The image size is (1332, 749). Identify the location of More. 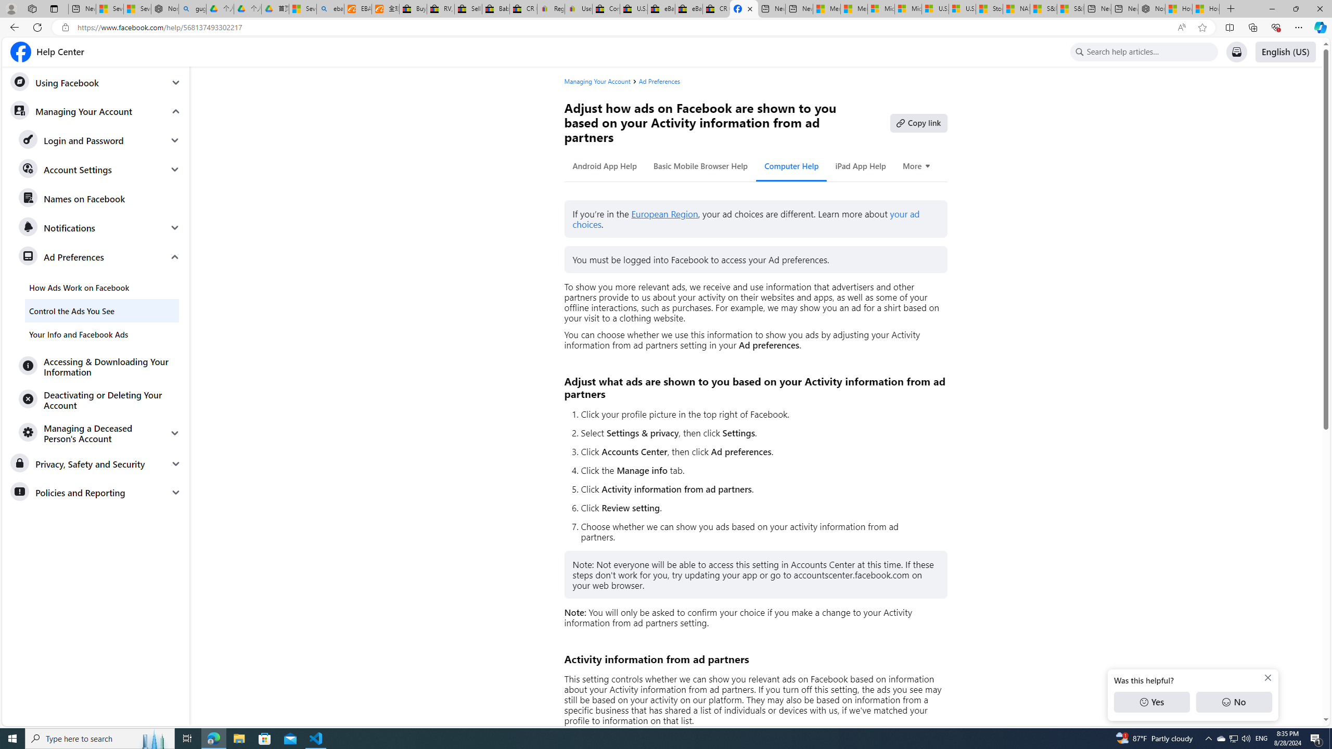
(917, 166).